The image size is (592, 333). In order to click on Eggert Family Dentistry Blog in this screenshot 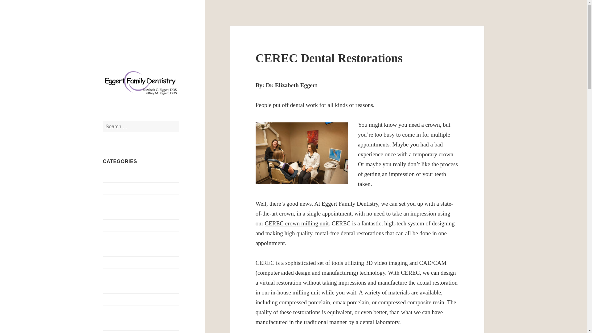, I will do `click(131, 35)`.